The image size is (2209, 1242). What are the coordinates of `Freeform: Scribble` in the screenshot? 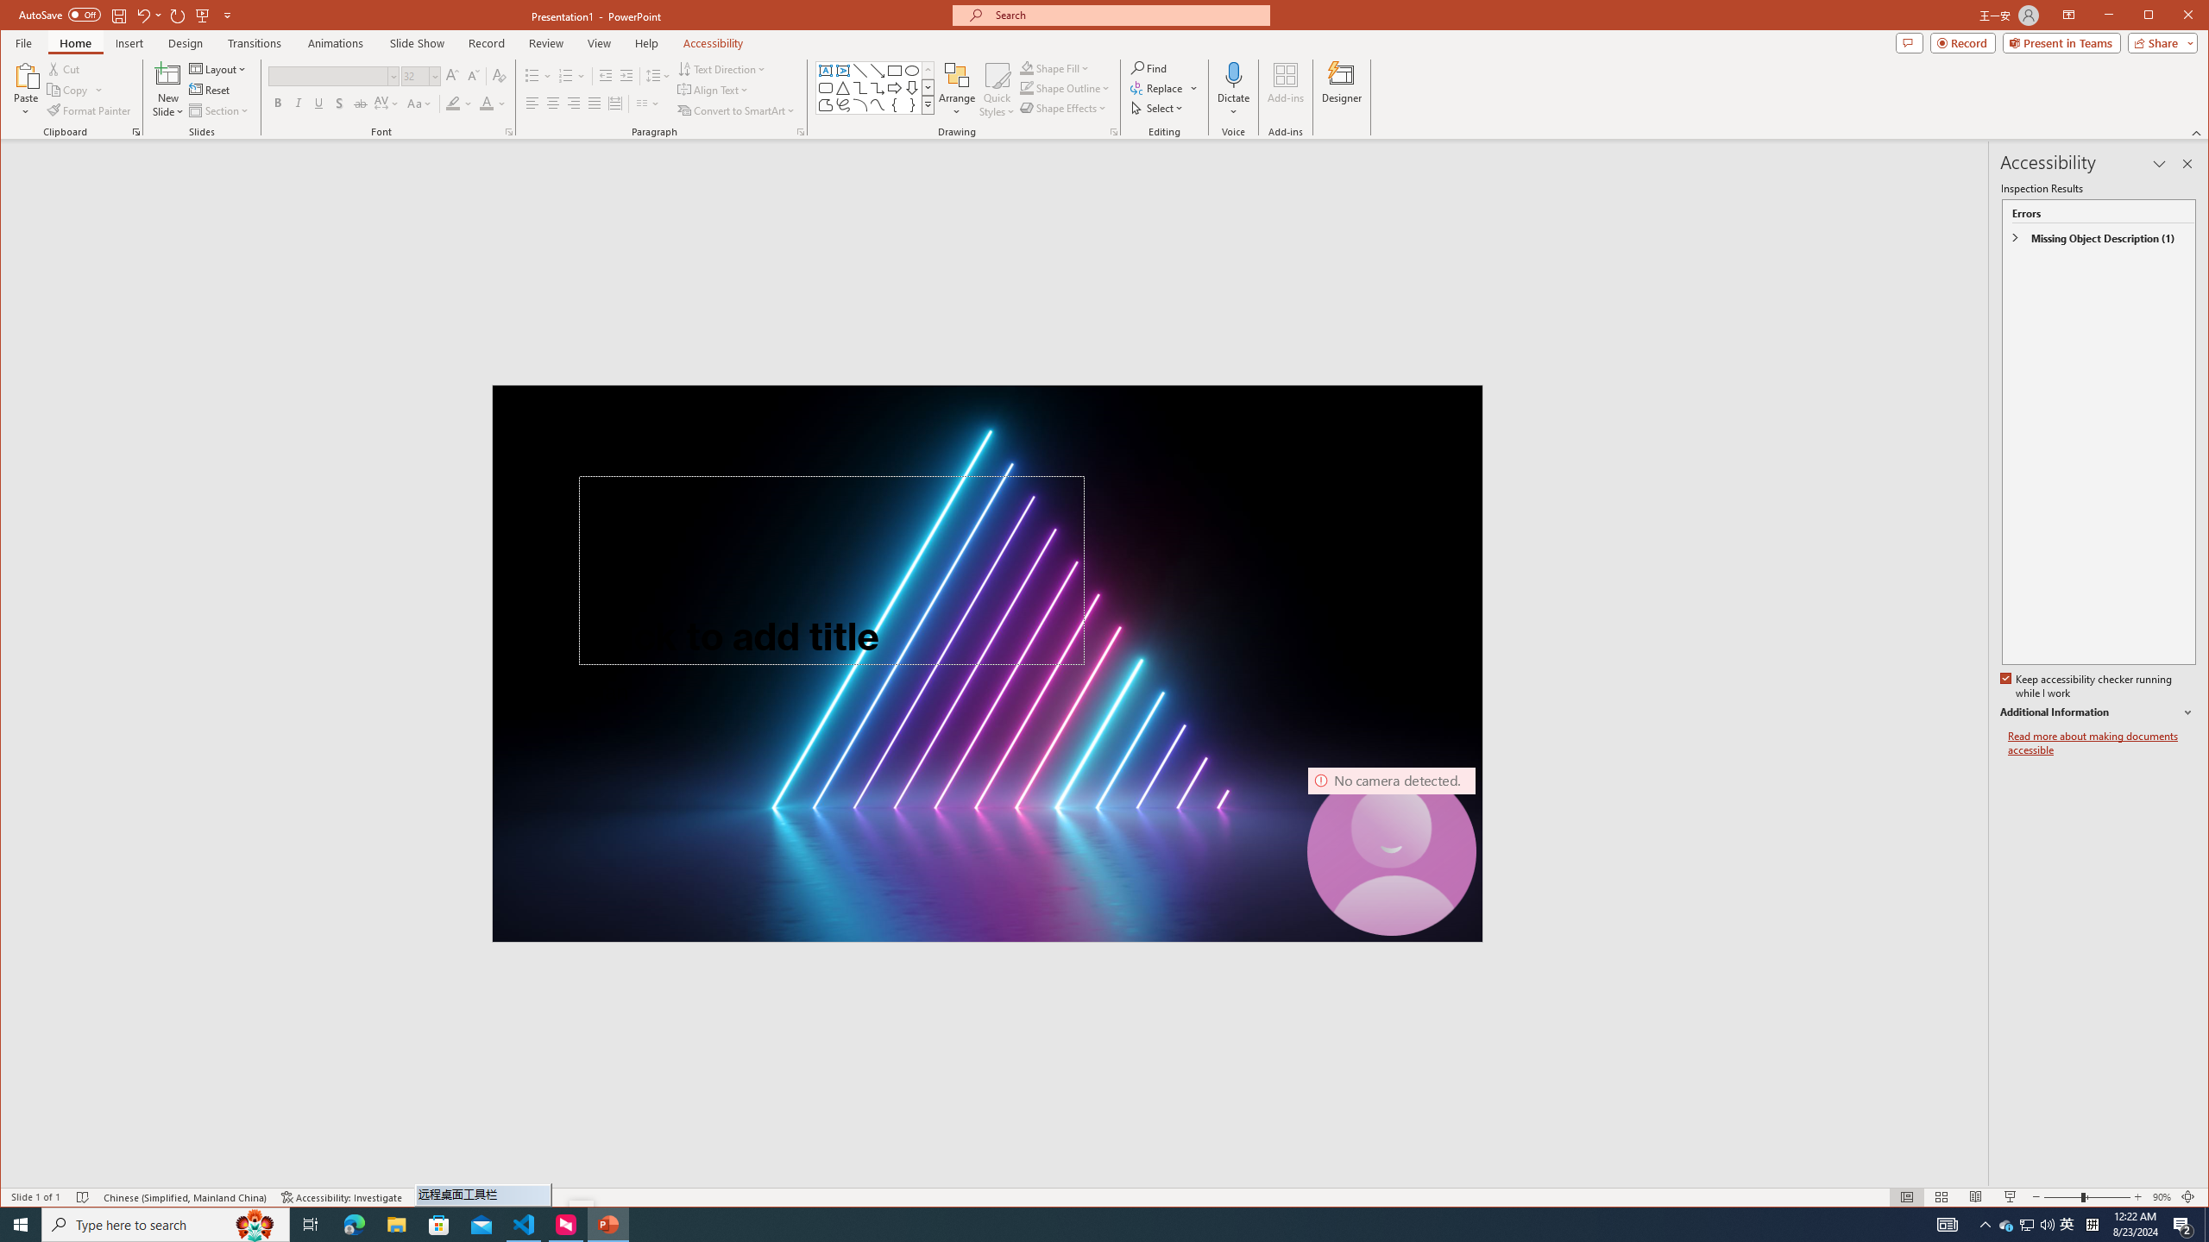 It's located at (844, 105).